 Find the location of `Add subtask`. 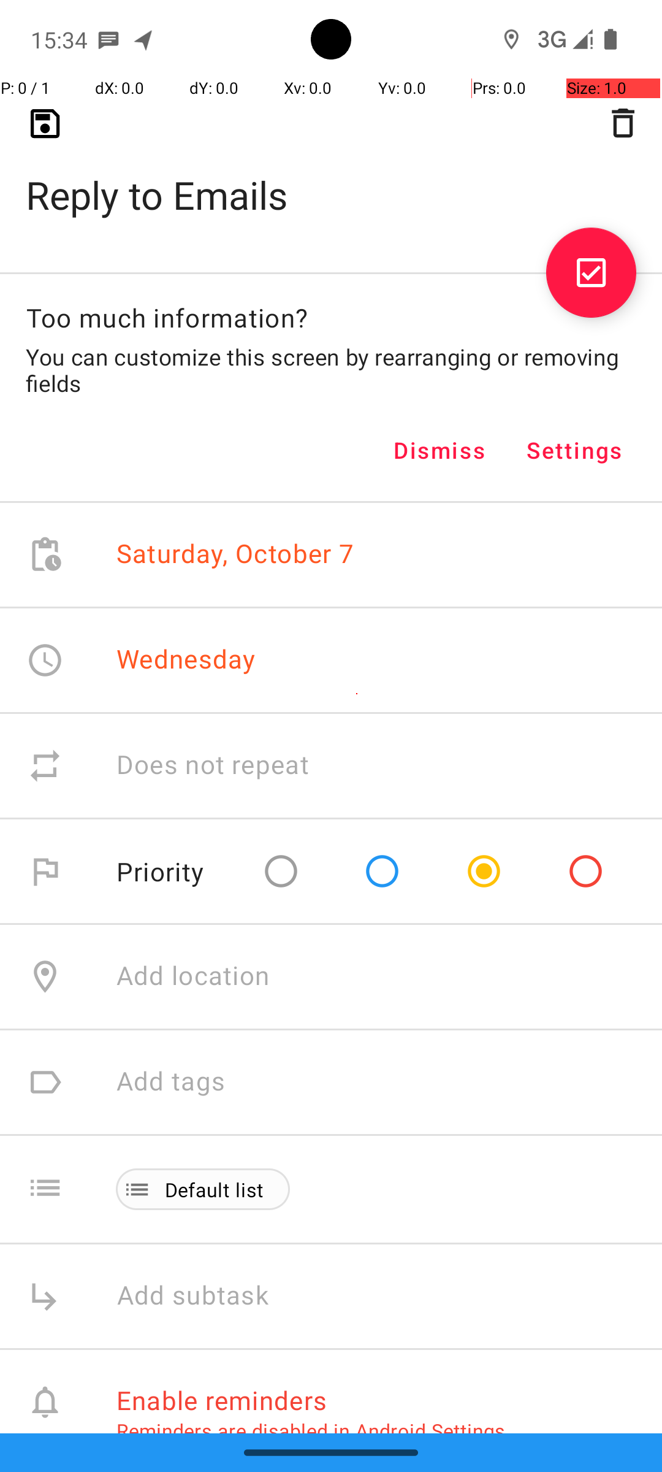

Add subtask is located at coordinates (206, 1297).